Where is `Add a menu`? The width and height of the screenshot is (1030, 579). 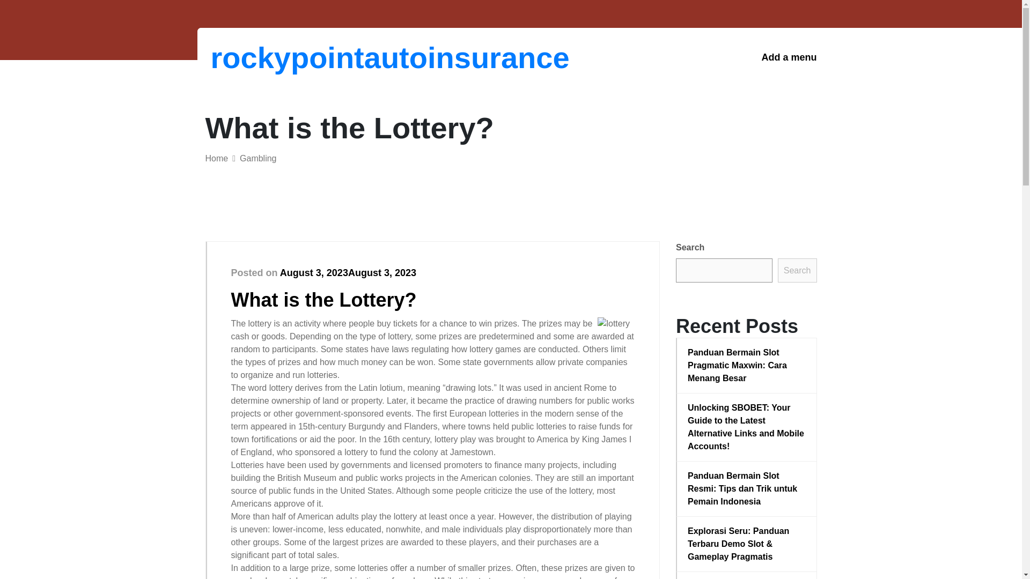
Add a menu is located at coordinates (789, 57).